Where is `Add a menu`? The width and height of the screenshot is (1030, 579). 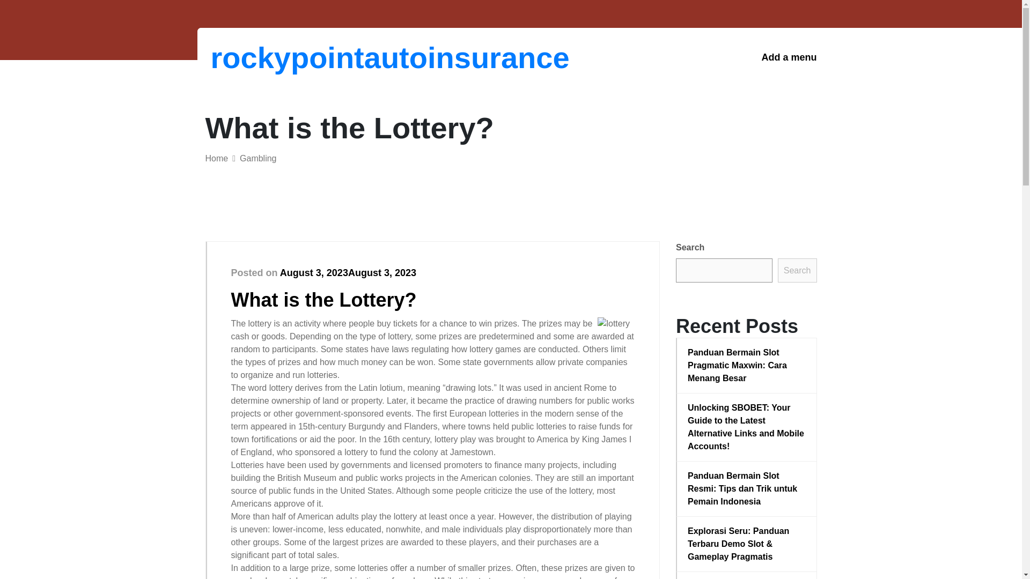
Add a menu is located at coordinates (789, 57).